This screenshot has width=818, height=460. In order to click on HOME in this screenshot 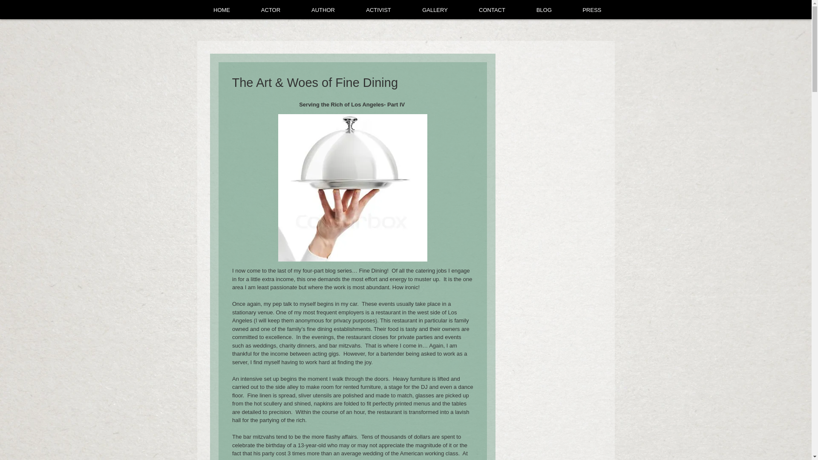, I will do `click(222, 10)`.